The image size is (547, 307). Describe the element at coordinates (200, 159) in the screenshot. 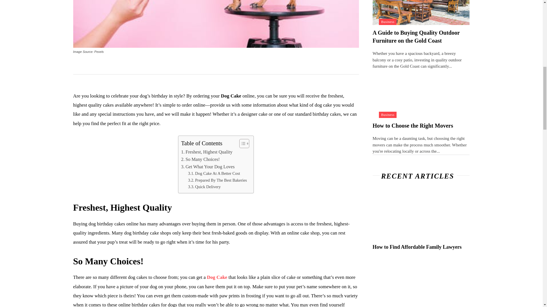

I see `So Many Choices!` at that location.